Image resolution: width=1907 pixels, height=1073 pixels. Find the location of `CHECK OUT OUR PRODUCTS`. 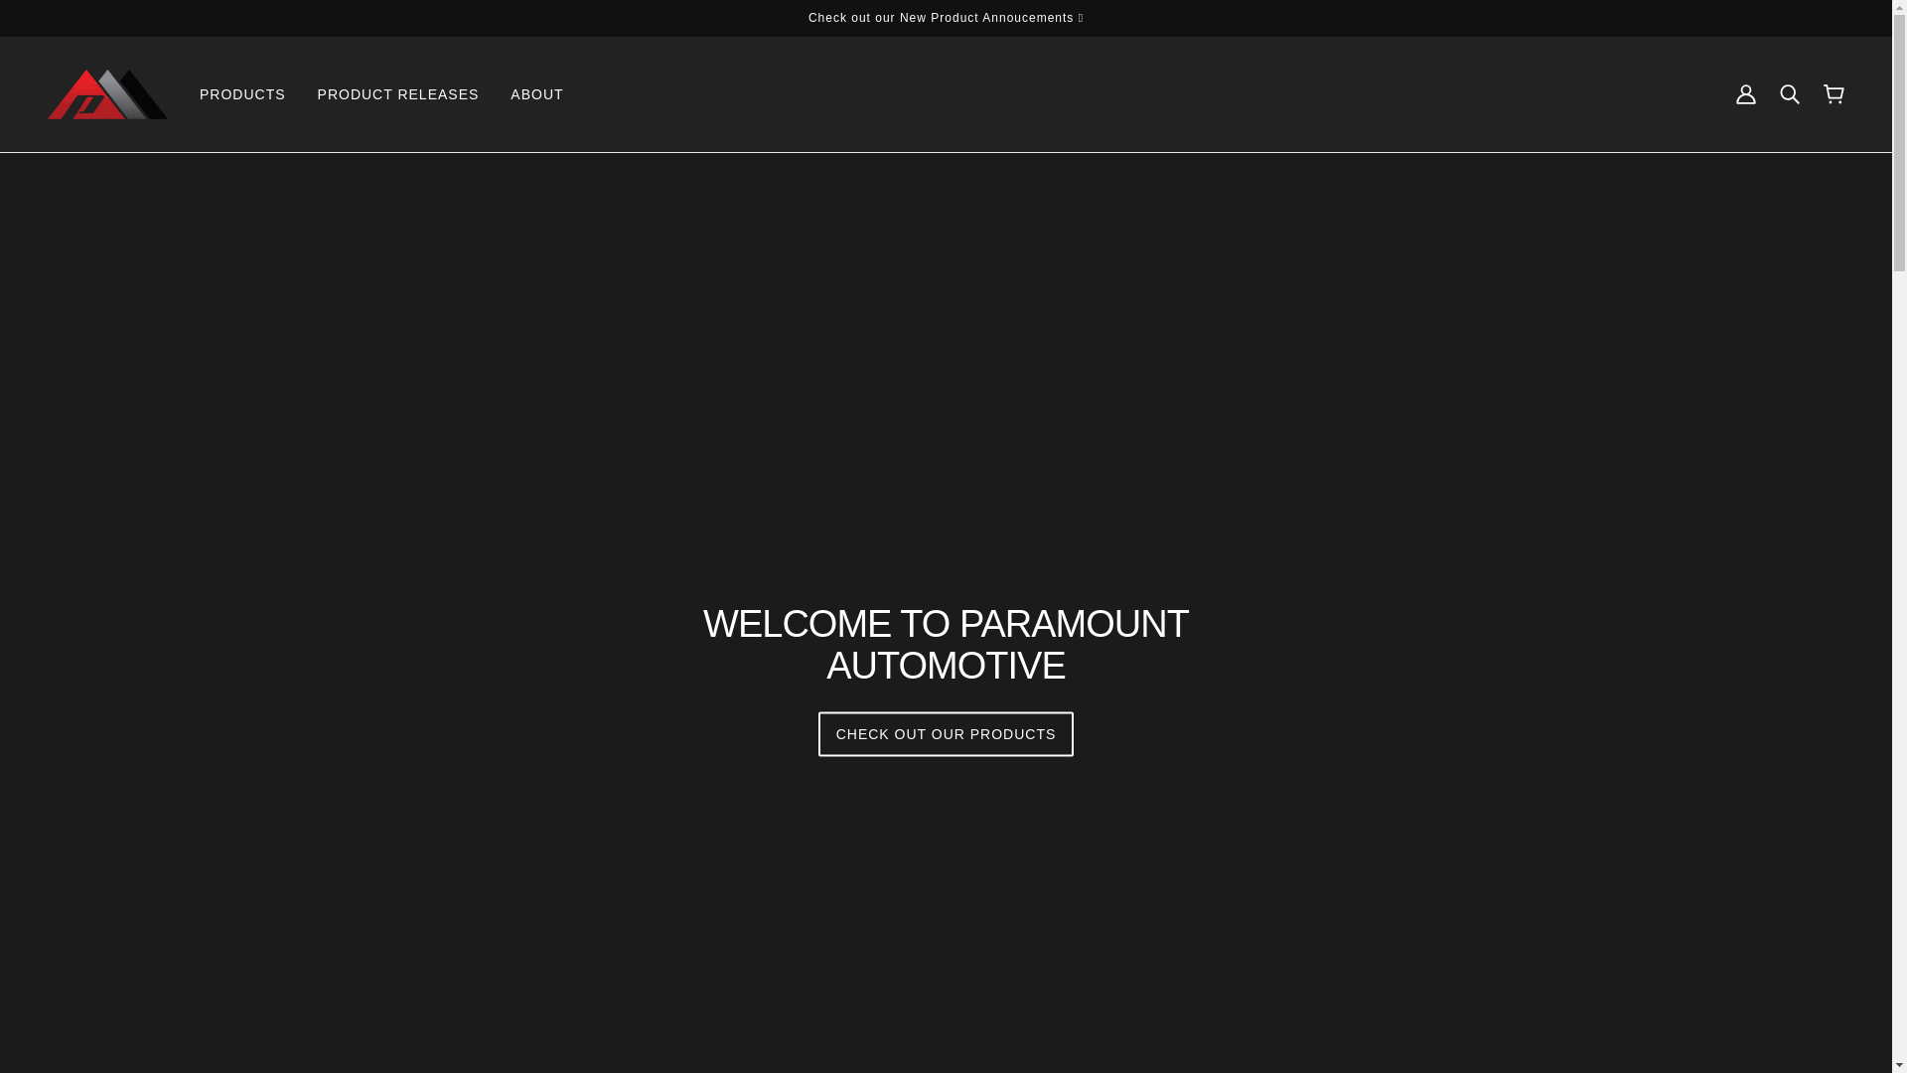

CHECK OUT OUR PRODUCTS is located at coordinates (946, 735).